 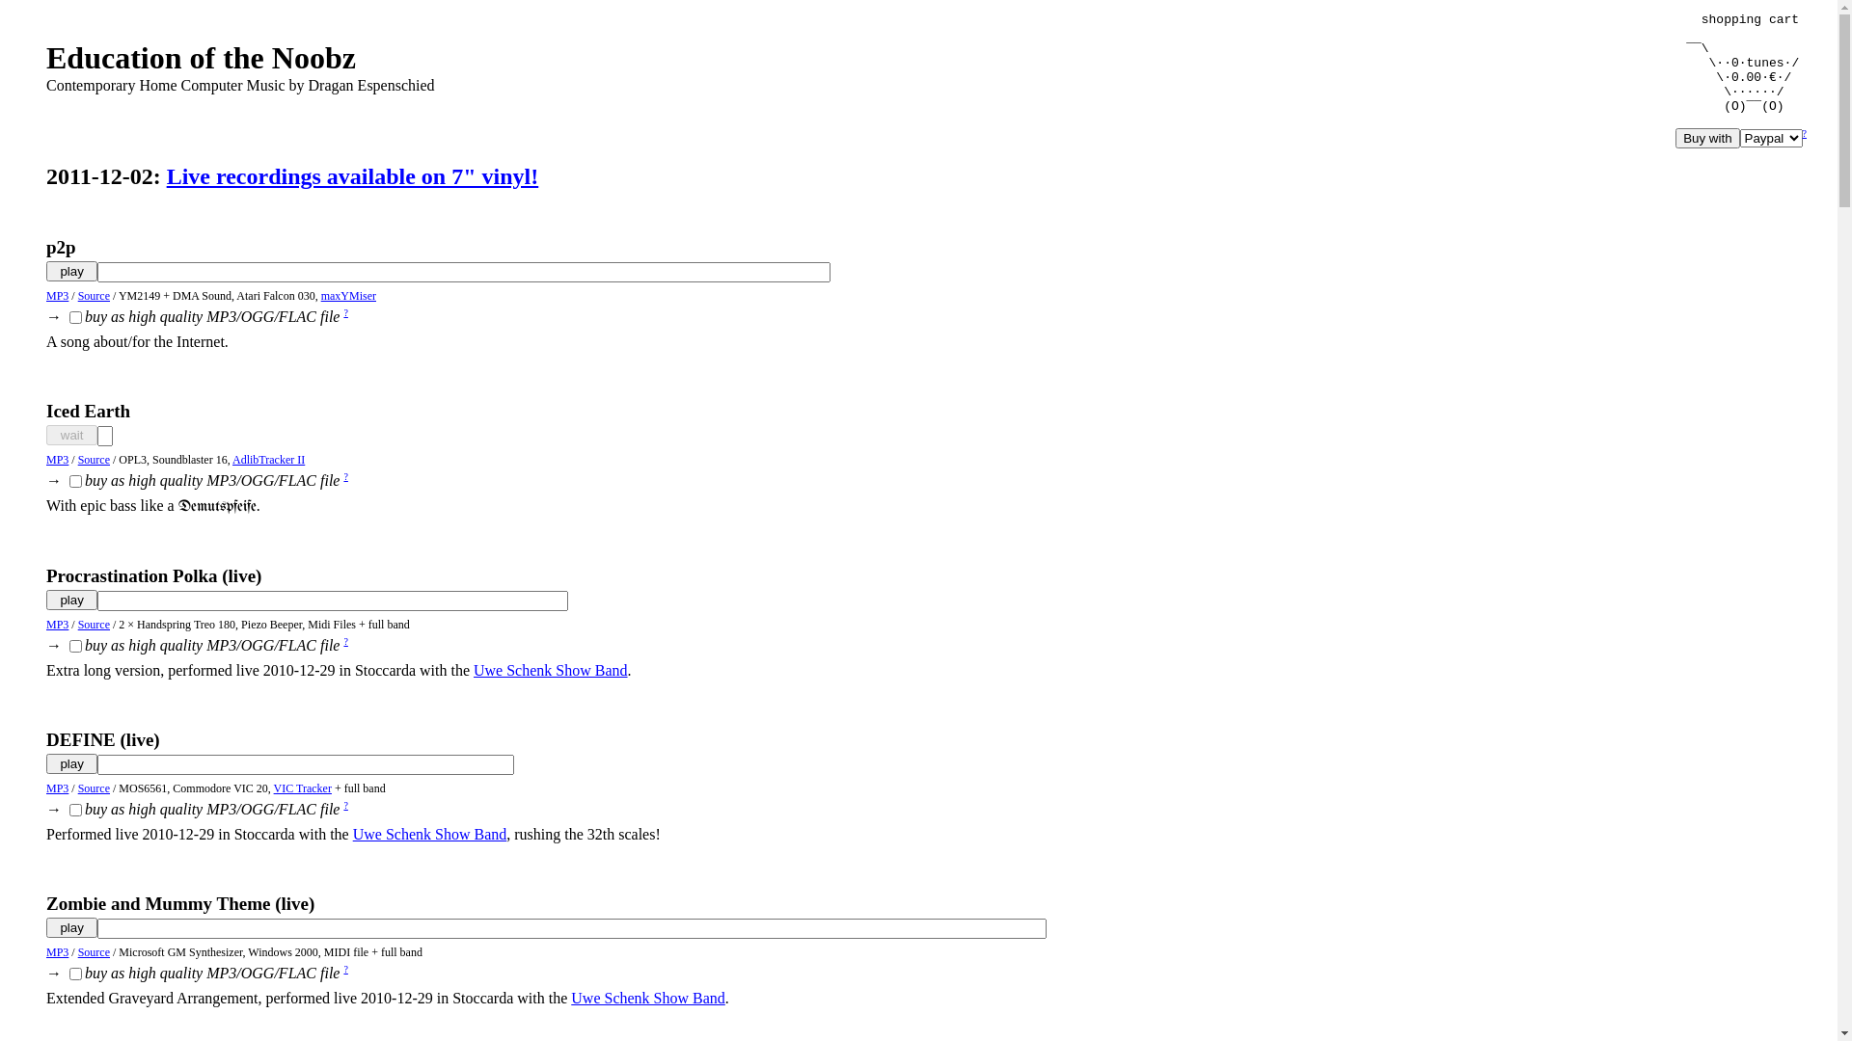 I want to click on Uwe Schenk Show Band, so click(x=648, y=999).